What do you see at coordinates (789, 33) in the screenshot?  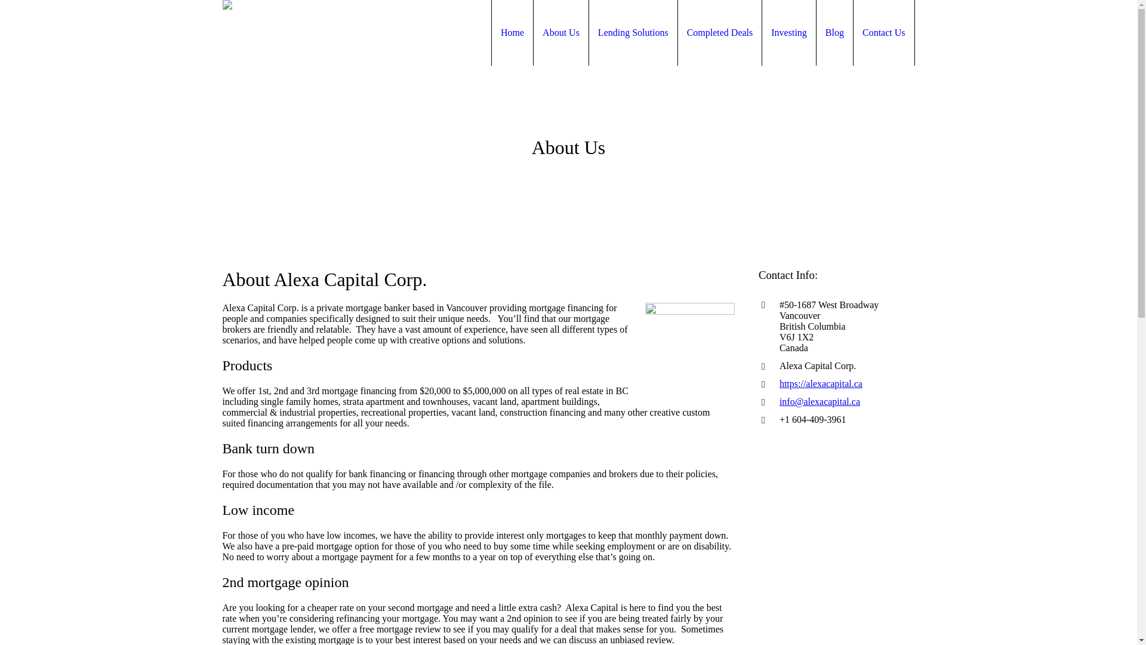 I see `Investing` at bounding box center [789, 33].